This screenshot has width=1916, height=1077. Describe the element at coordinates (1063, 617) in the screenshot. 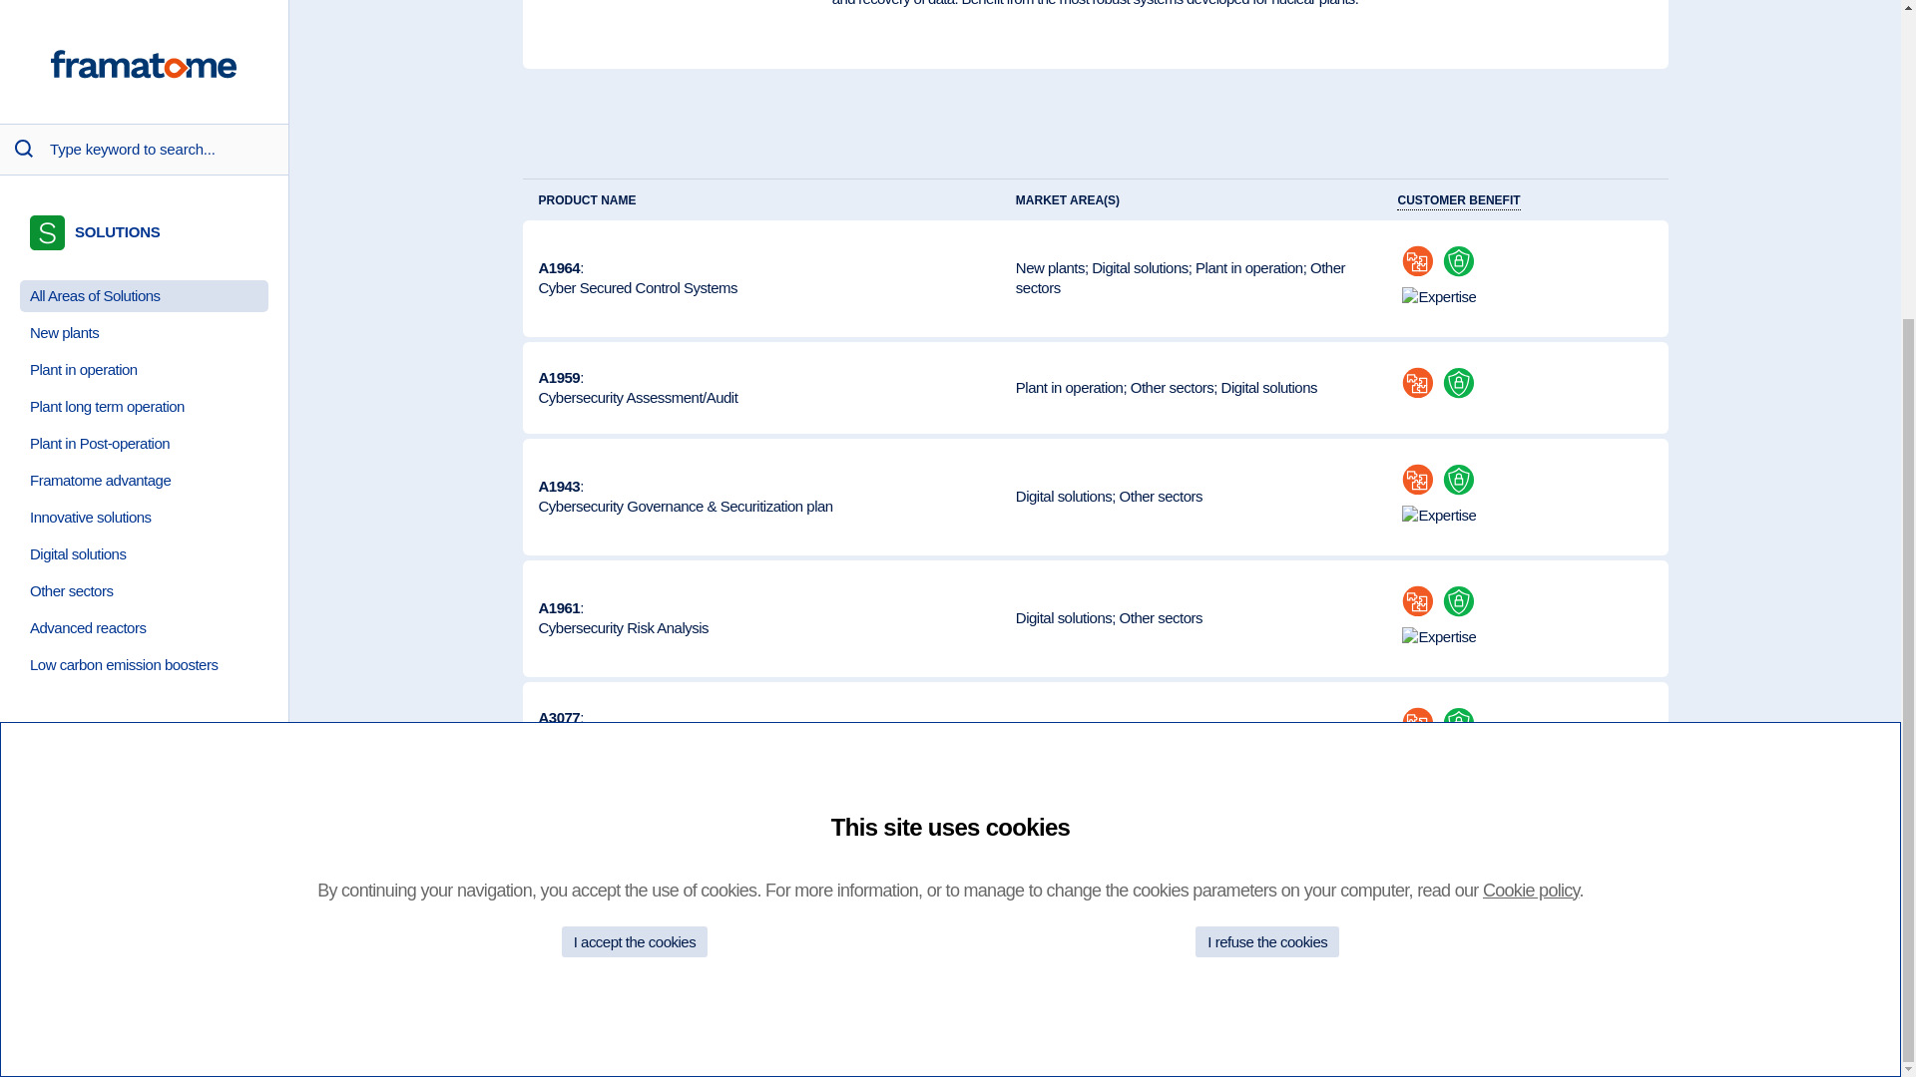

I see `Digital solutions` at that location.